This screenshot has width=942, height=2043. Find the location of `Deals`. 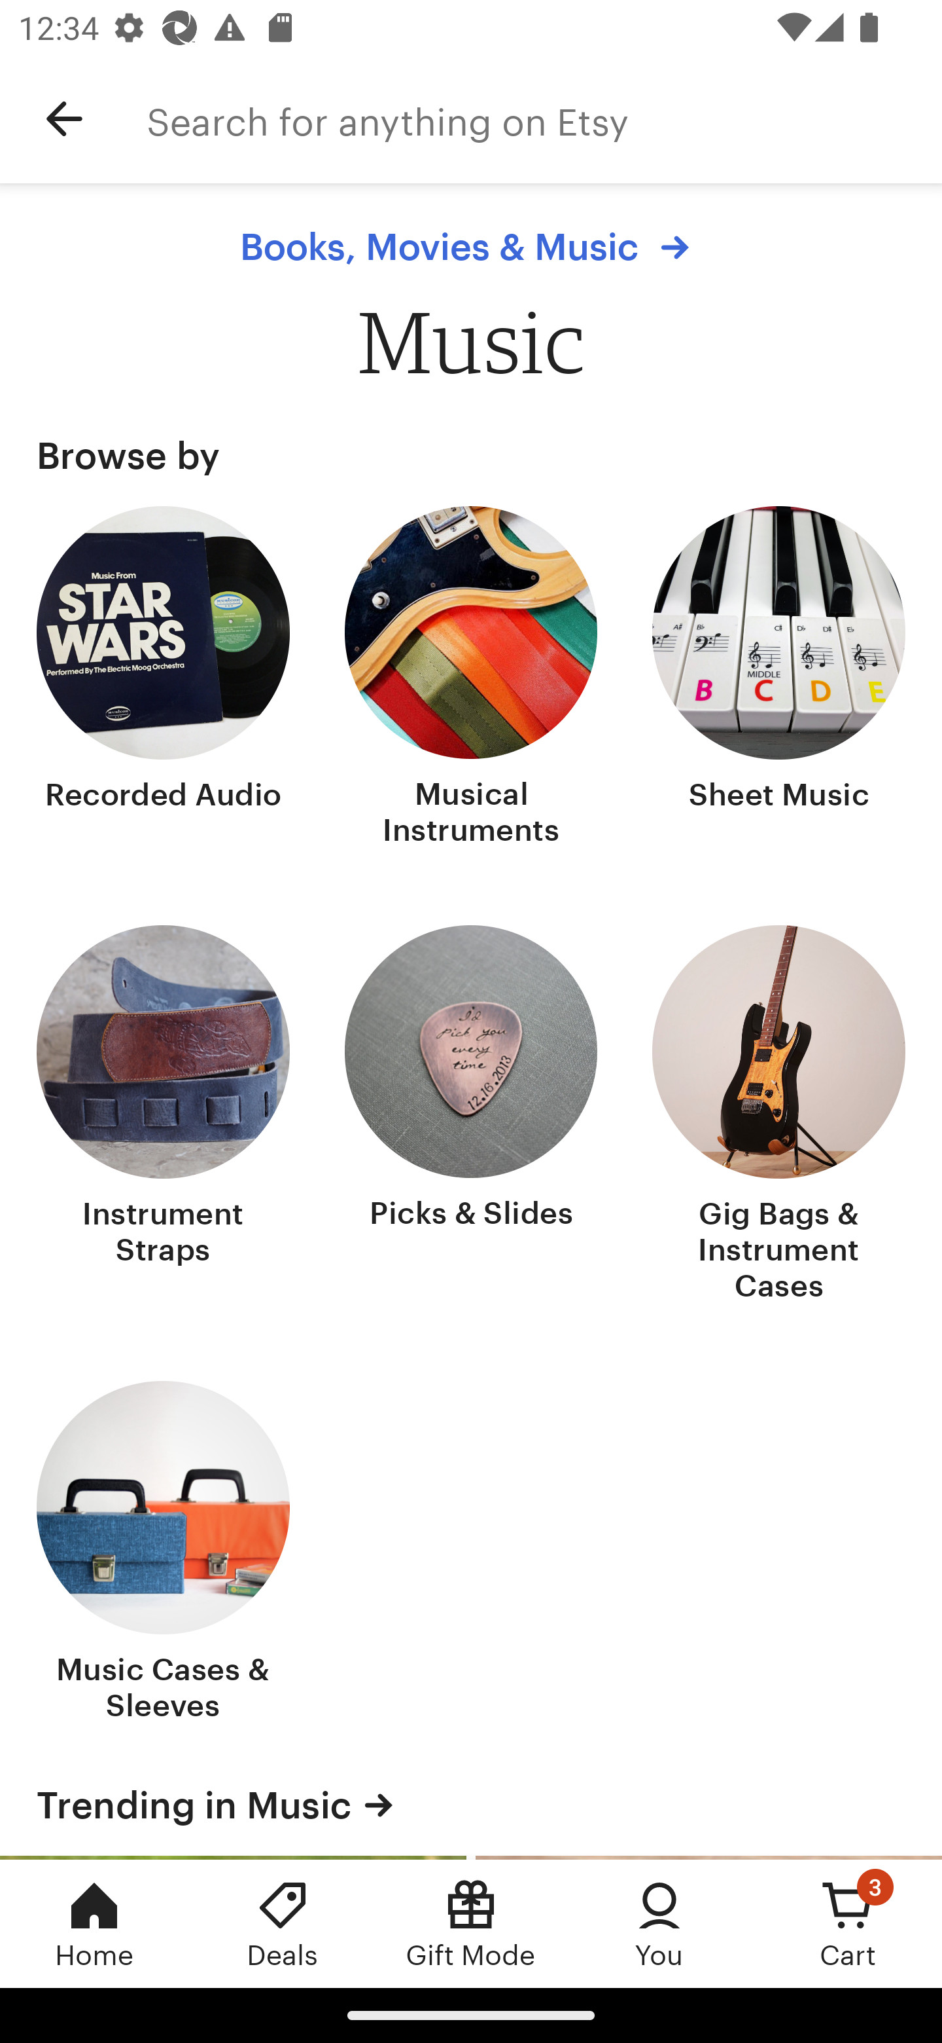

Deals is located at coordinates (283, 1923).